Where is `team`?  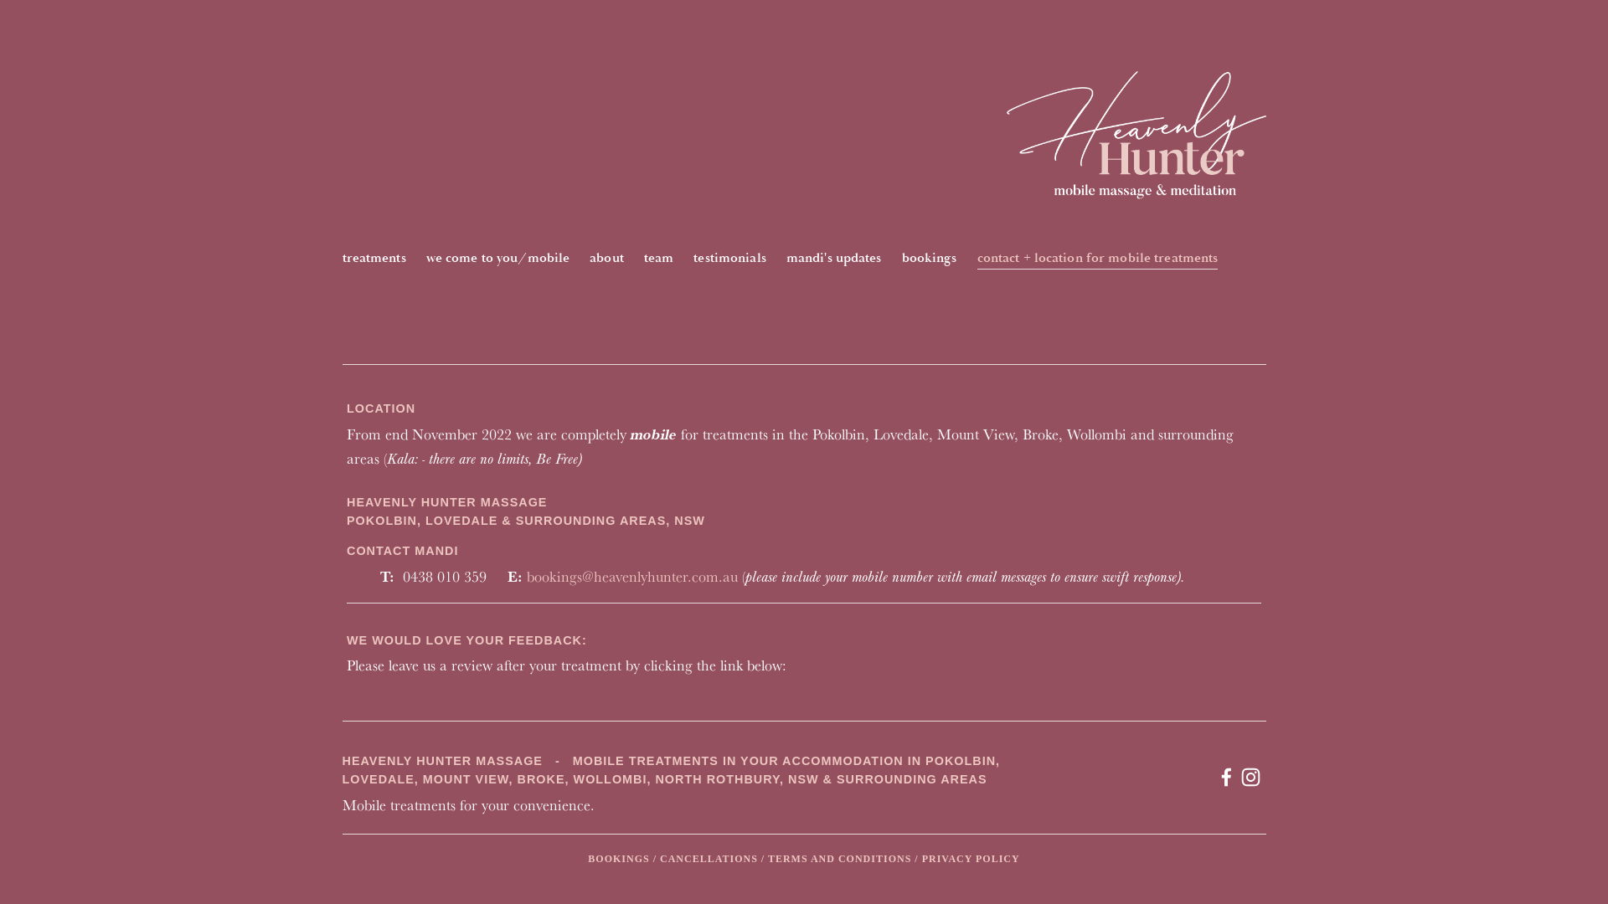
team is located at coordinates (658, 259).